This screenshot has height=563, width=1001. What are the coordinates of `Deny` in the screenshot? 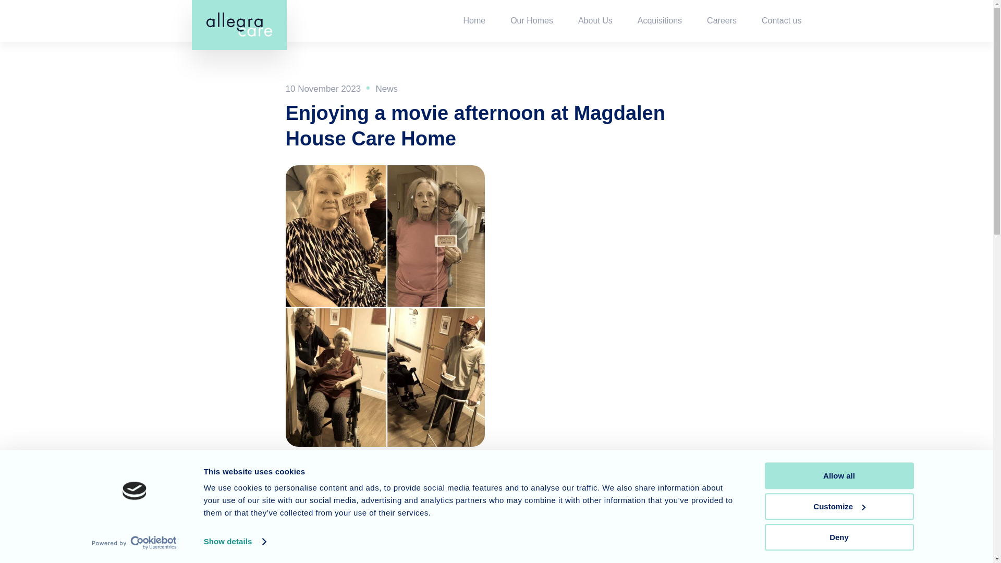 It's located at (838, 537).